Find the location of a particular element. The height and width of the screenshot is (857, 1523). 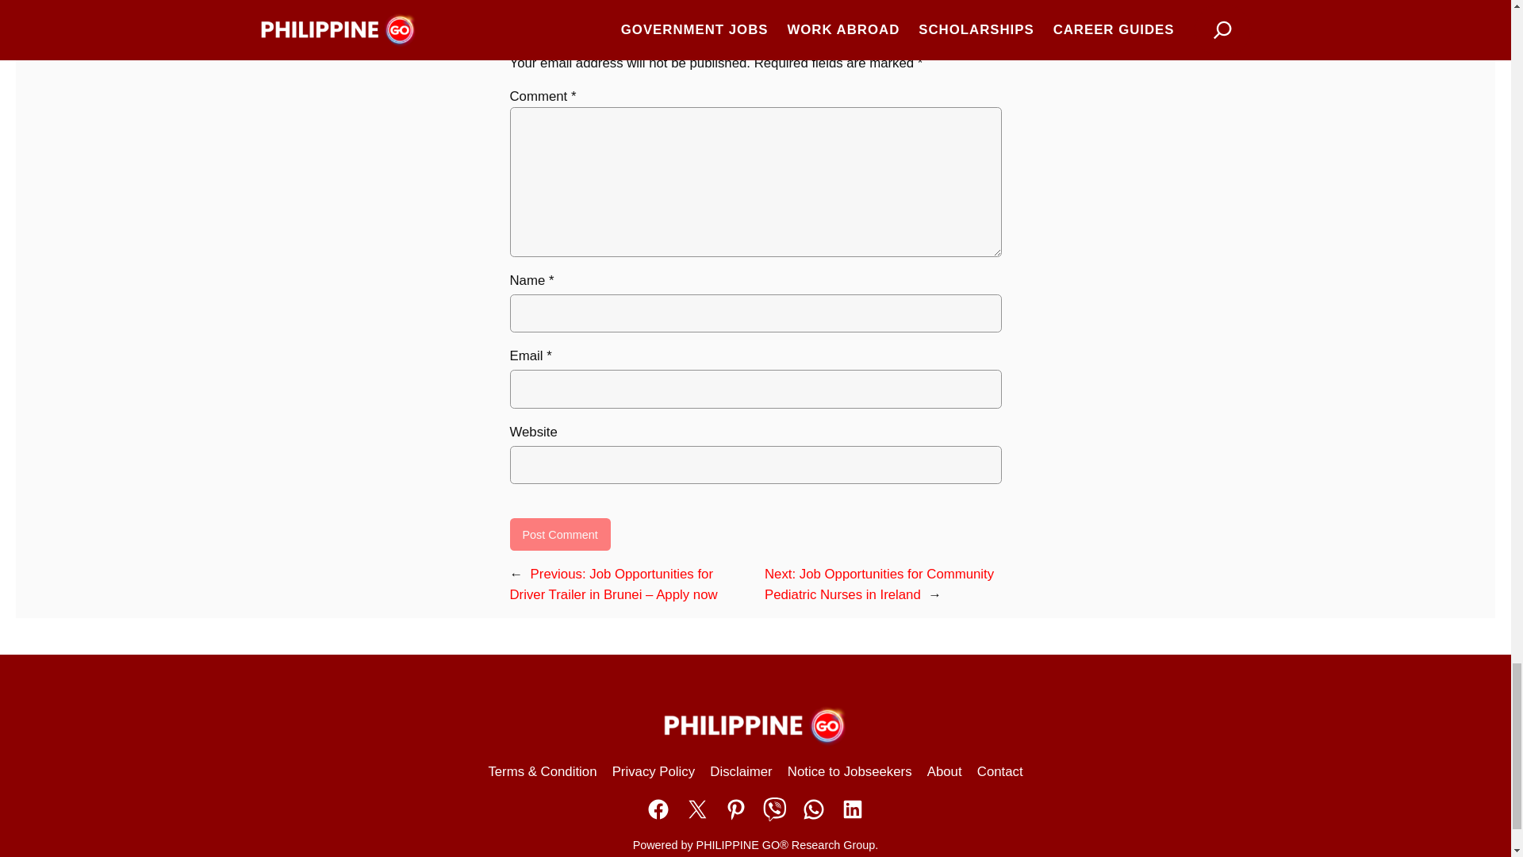

Share on Facebook is located at coordinates (658, 809).